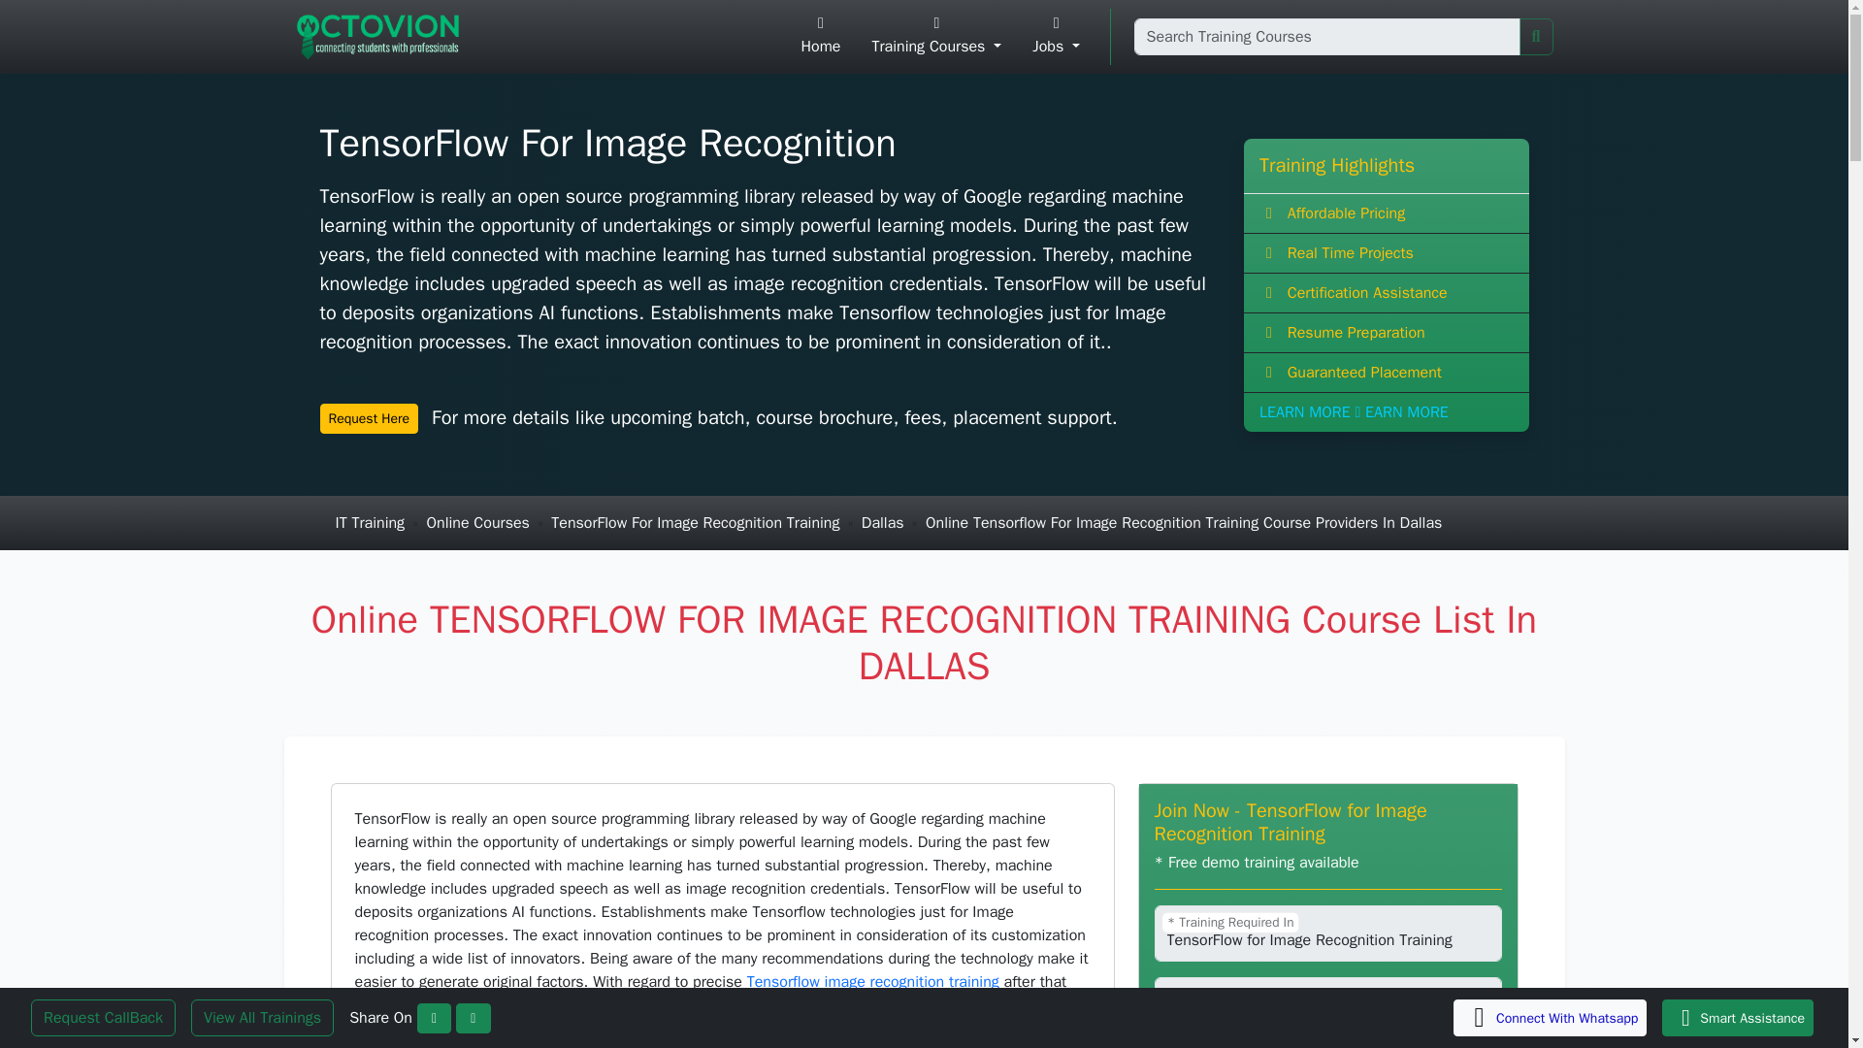 The height and width of the screenshot is (1048, 1863). I want to click on Online Courses, so click(477, 522).